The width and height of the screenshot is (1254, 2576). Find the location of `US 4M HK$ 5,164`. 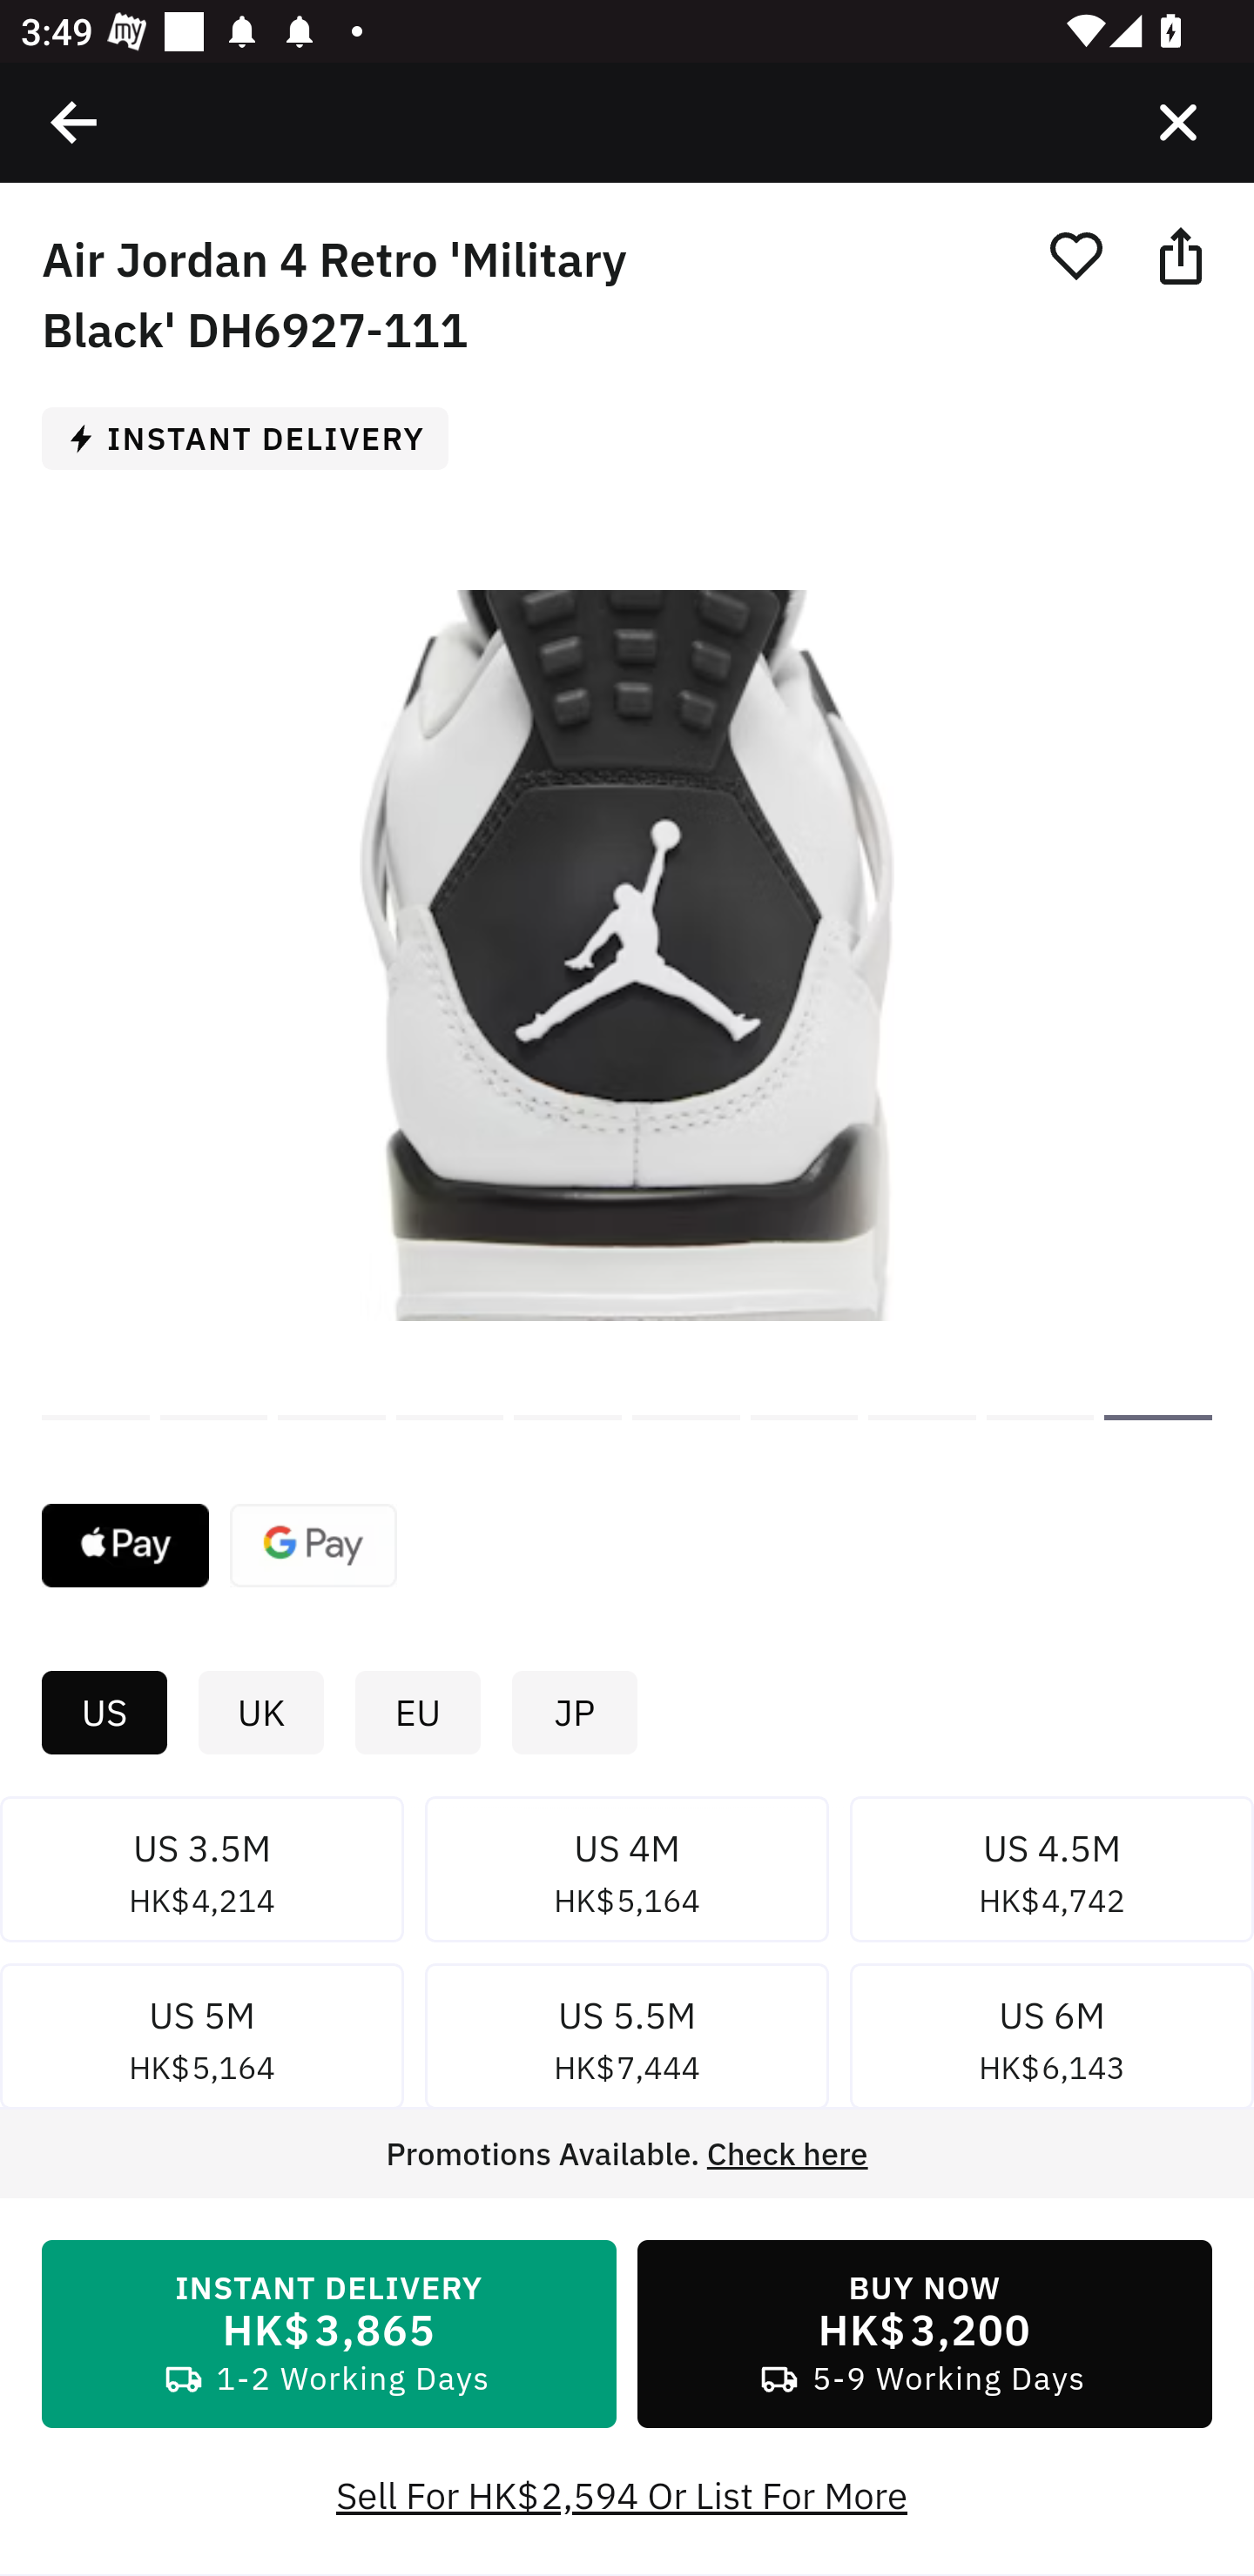

US 4M HK$ 5,164 is located at coordinates (627, 1874).